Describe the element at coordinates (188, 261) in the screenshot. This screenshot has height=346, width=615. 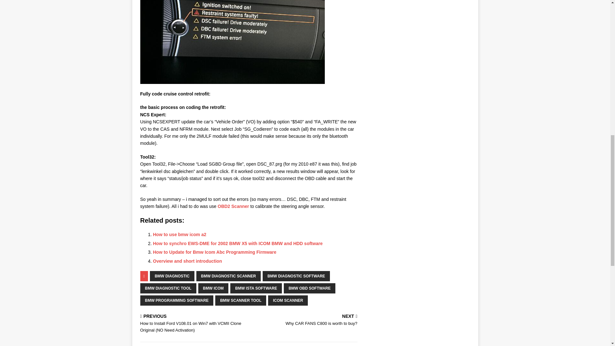
I see `BMW PROGRAMMING SOFTWARE` at that location.